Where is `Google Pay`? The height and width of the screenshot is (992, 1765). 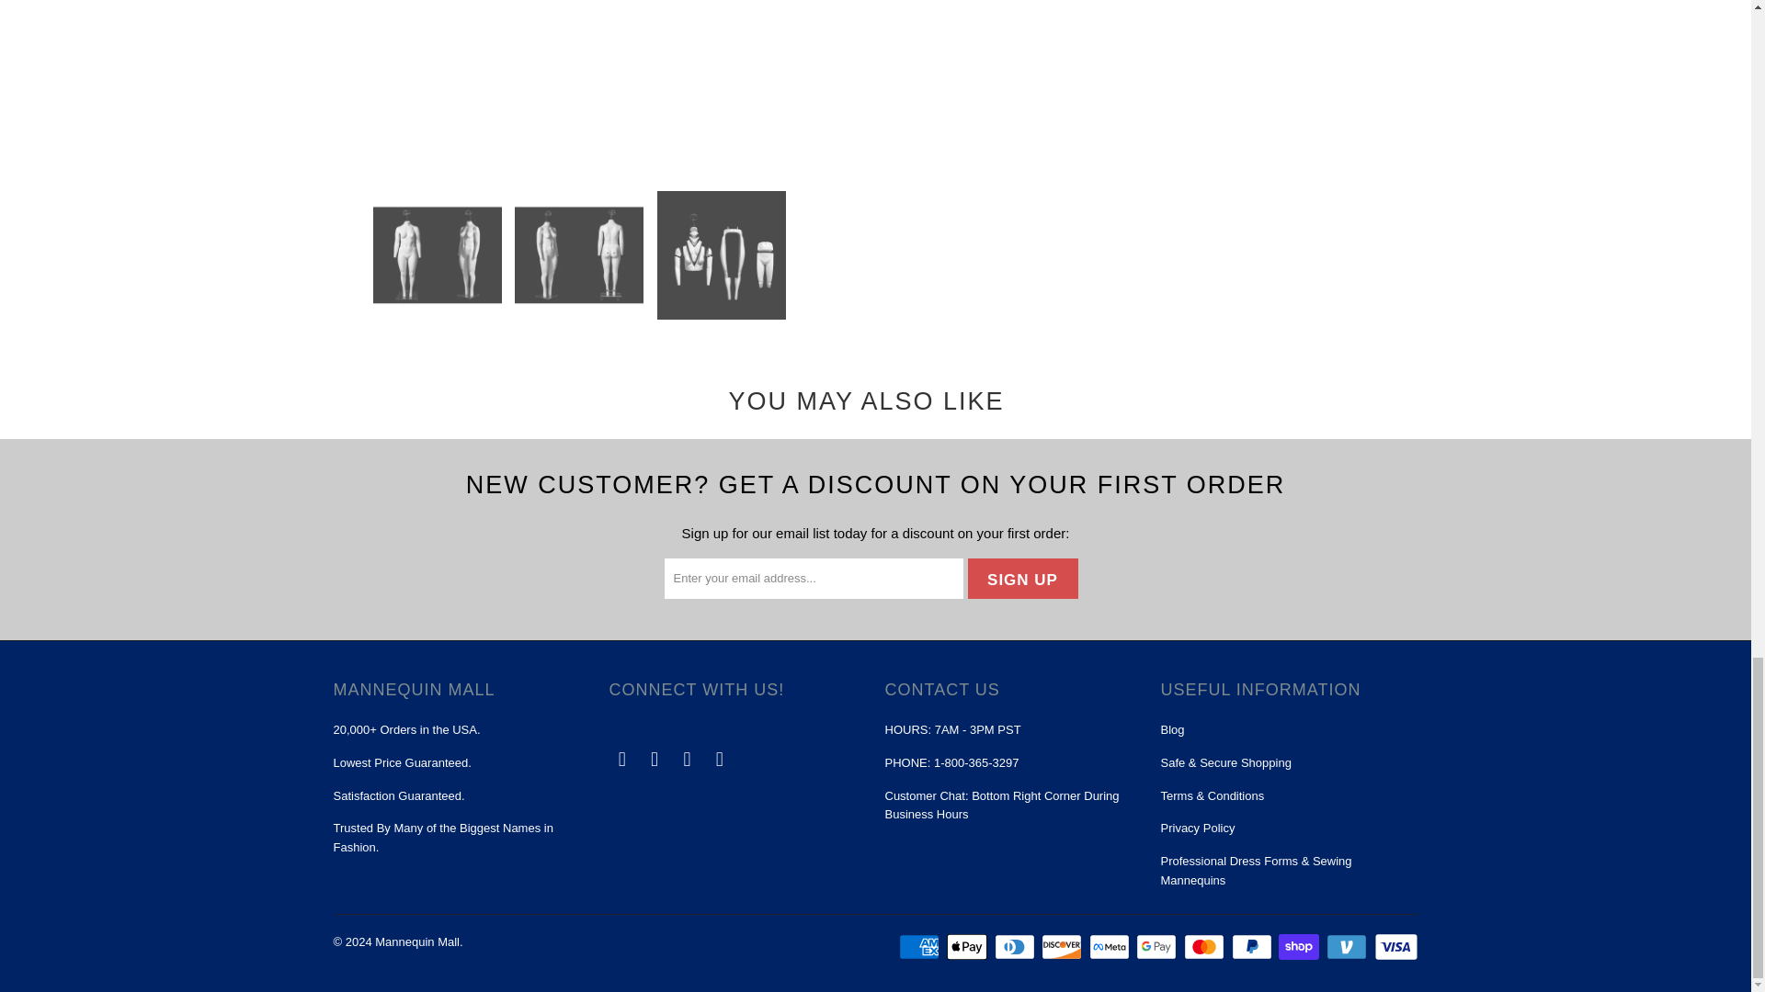
Google Pay is located at coordinates (1158, 947).